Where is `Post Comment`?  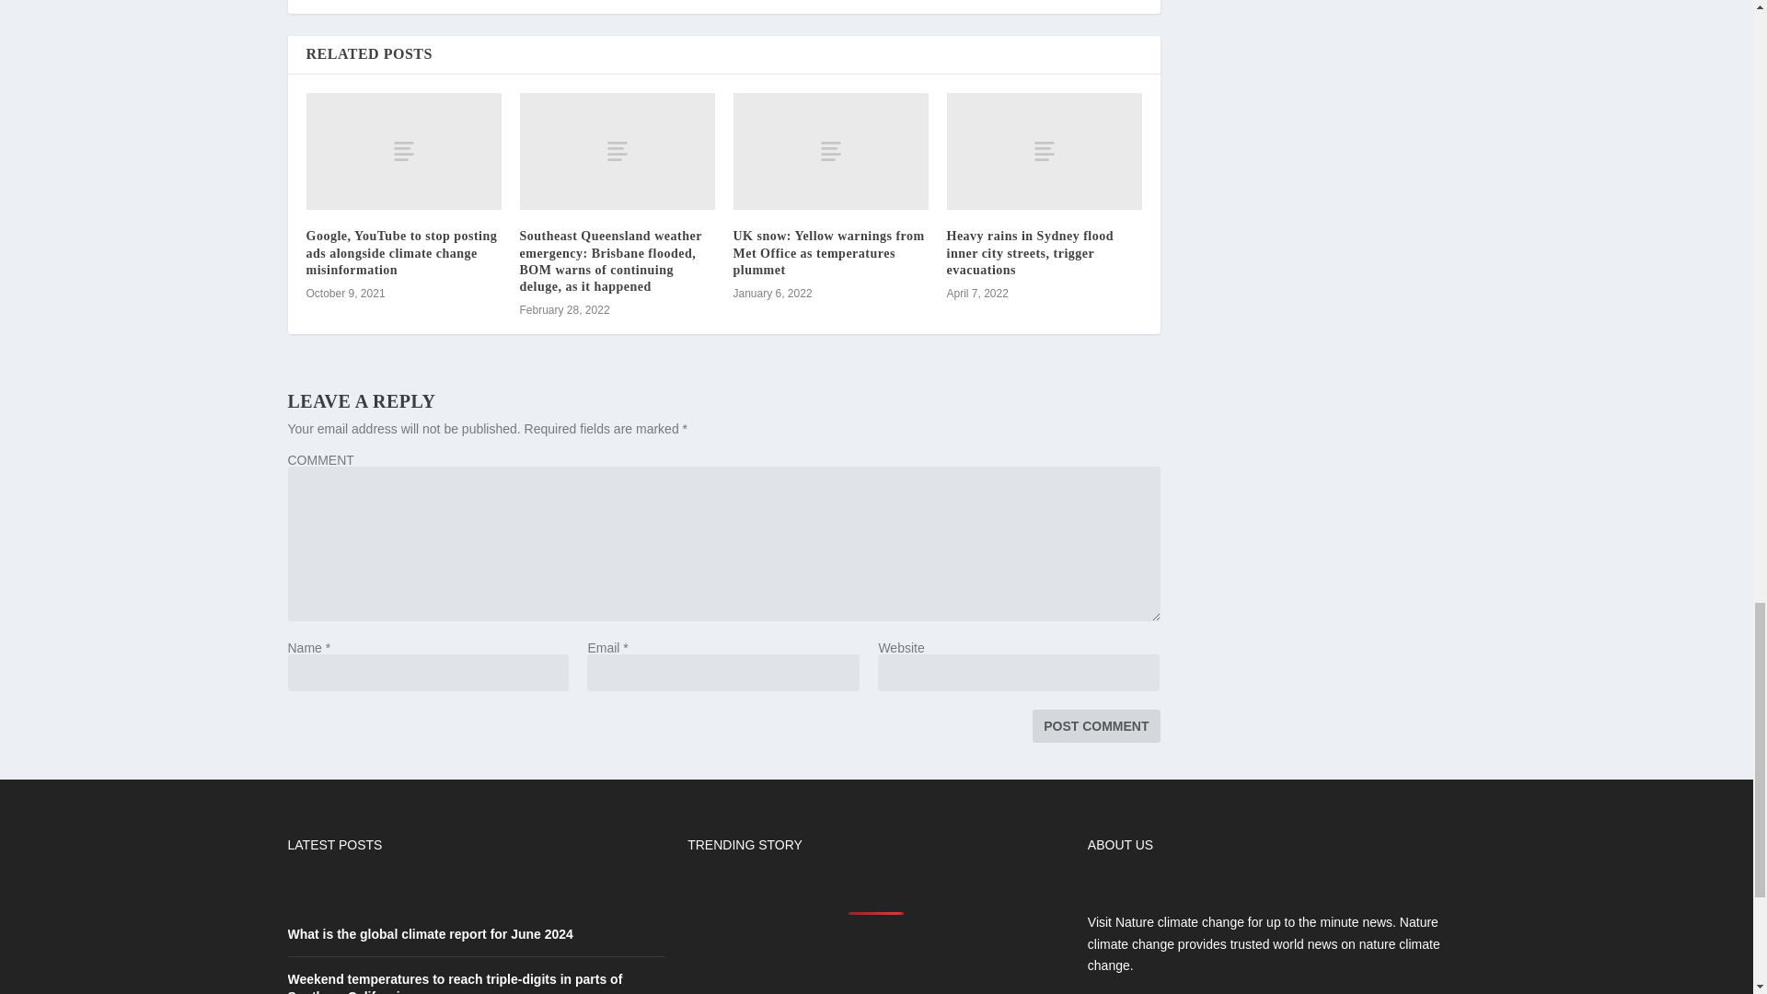
Post Comment is located at coordinates (1095, 725).